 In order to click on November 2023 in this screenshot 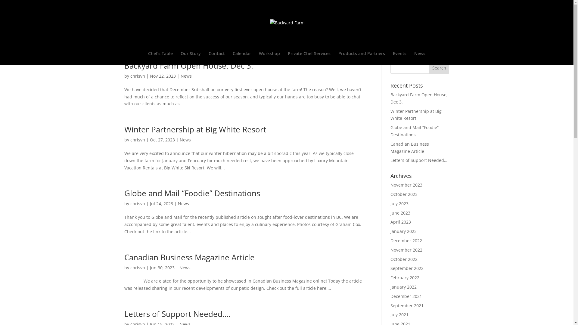, I will do `click(406, 185)`.